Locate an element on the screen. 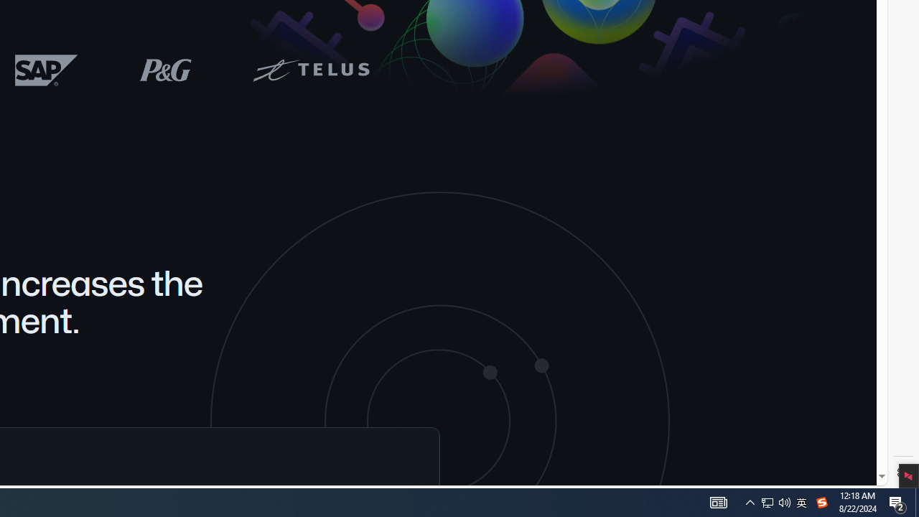 The height and width of the screenshot is (517, 919). Settings is located at coordinates (903, 472).